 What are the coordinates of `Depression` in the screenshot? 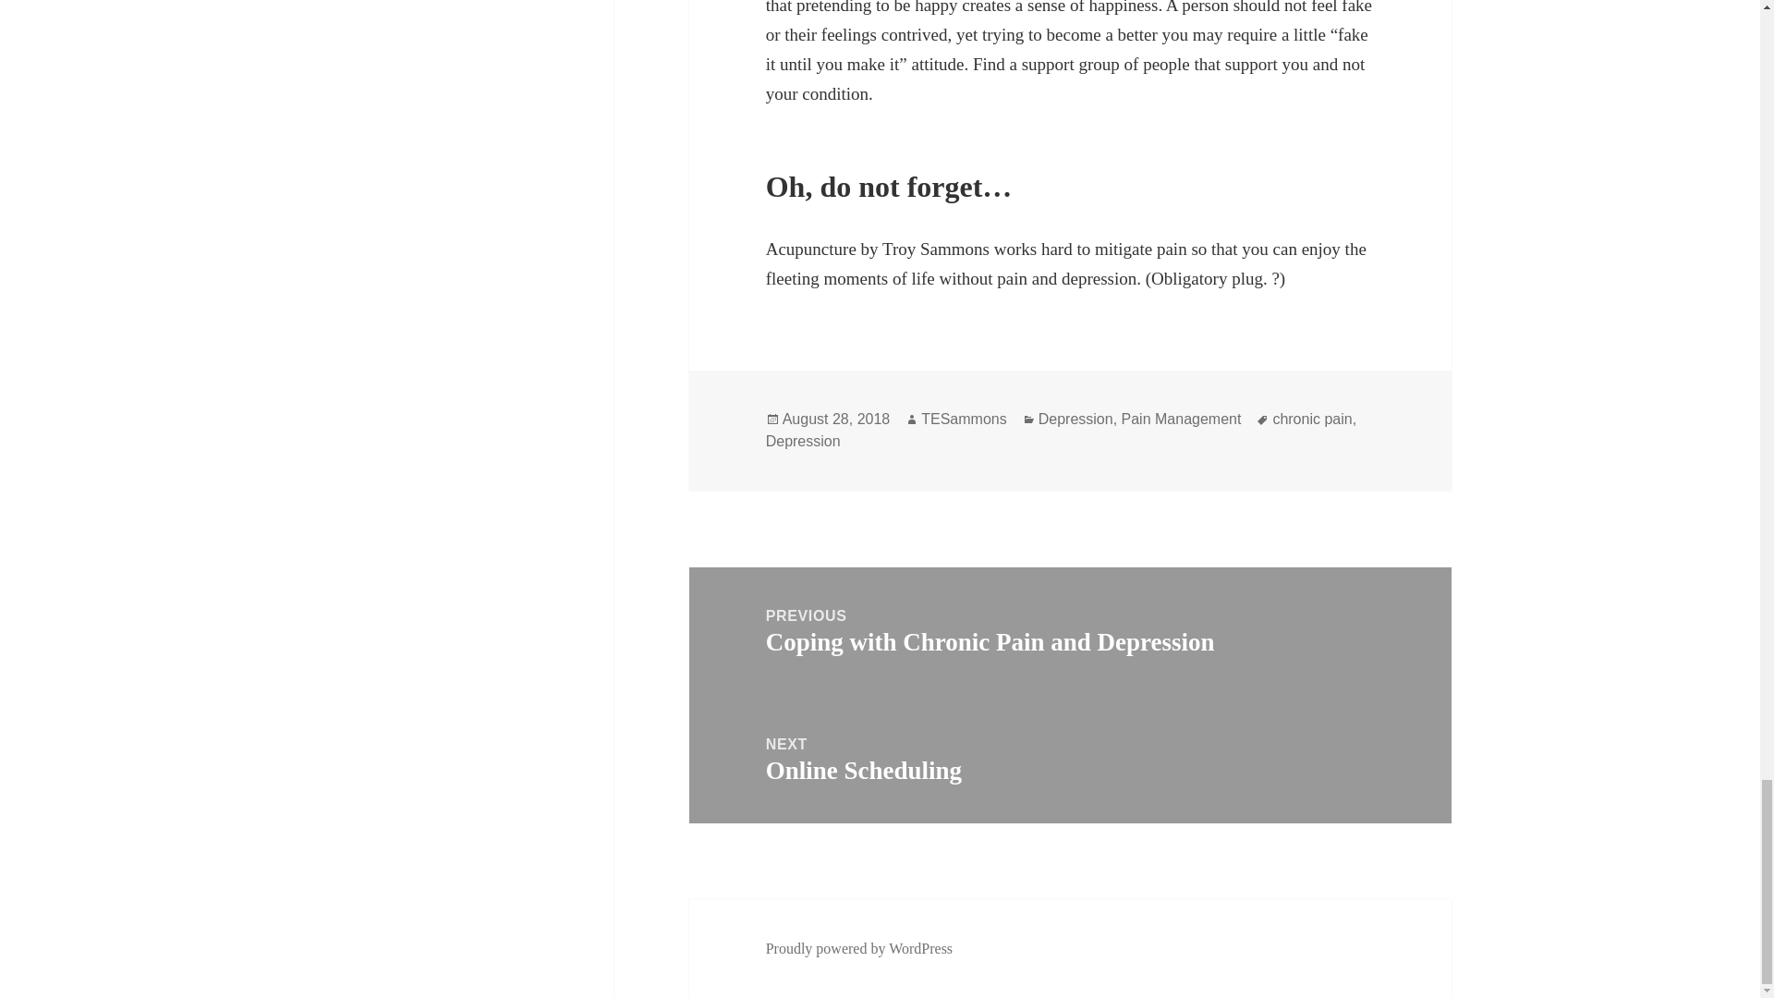 It's located at (1075, 420).